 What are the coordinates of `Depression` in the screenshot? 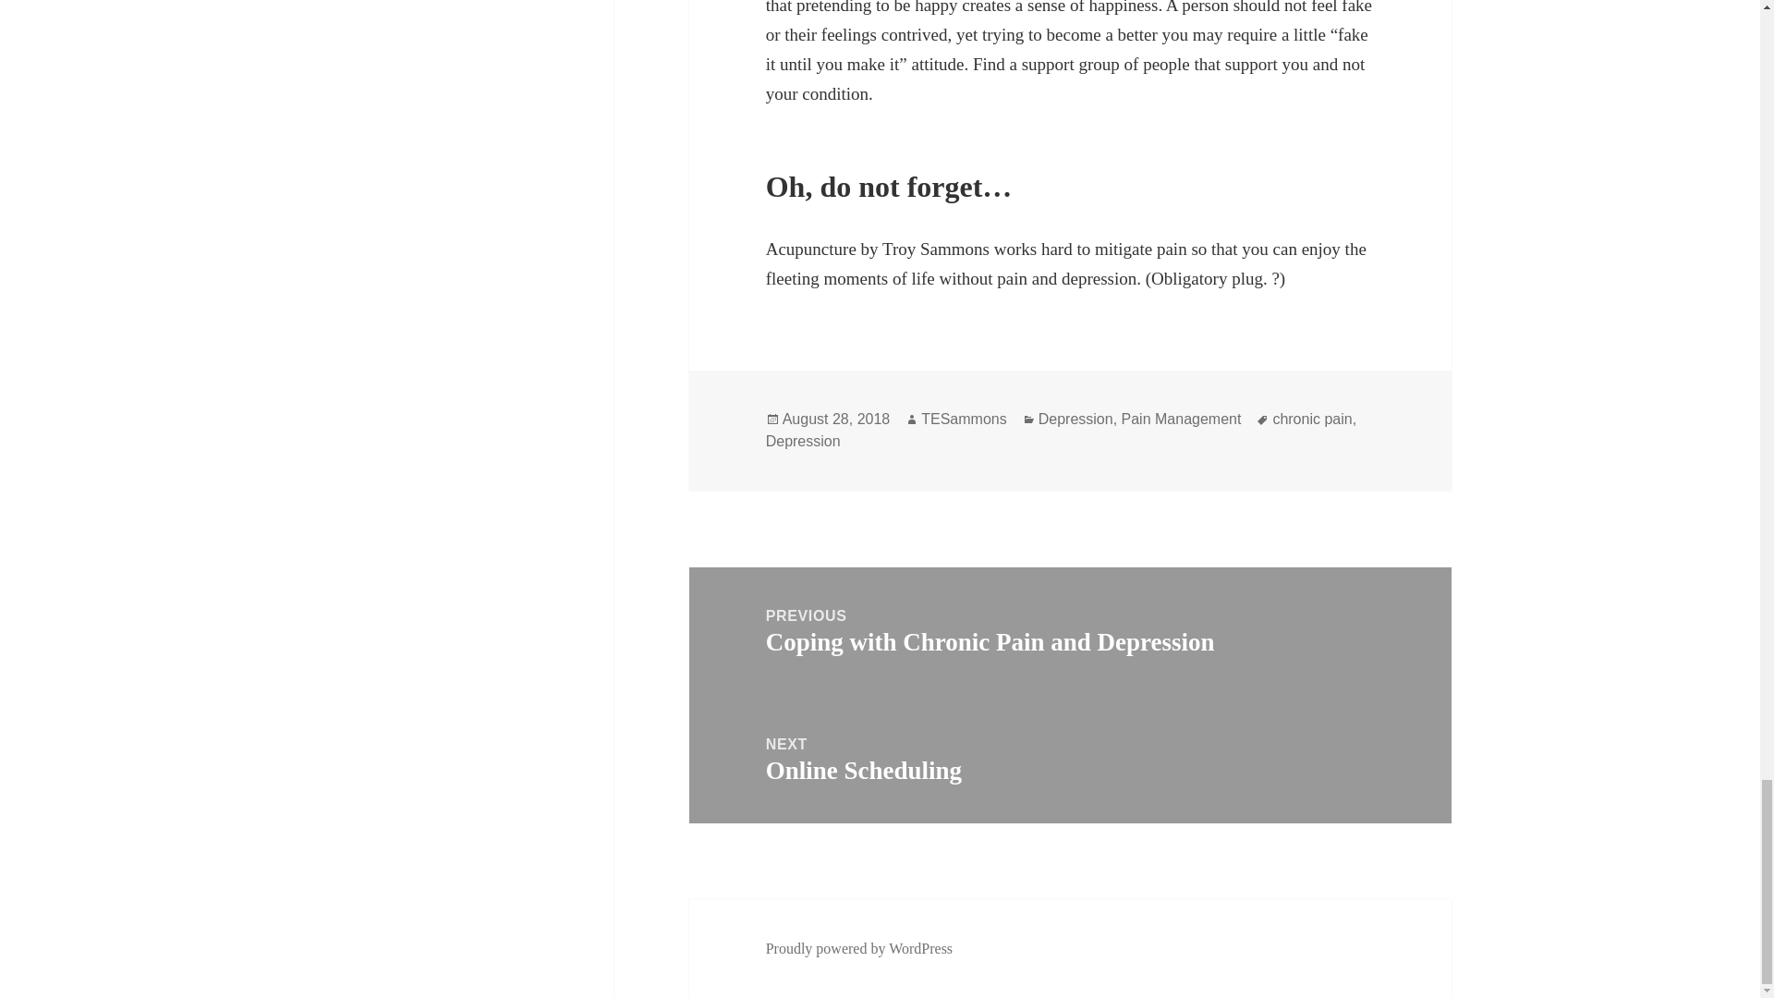 It's located at (1075, 420).